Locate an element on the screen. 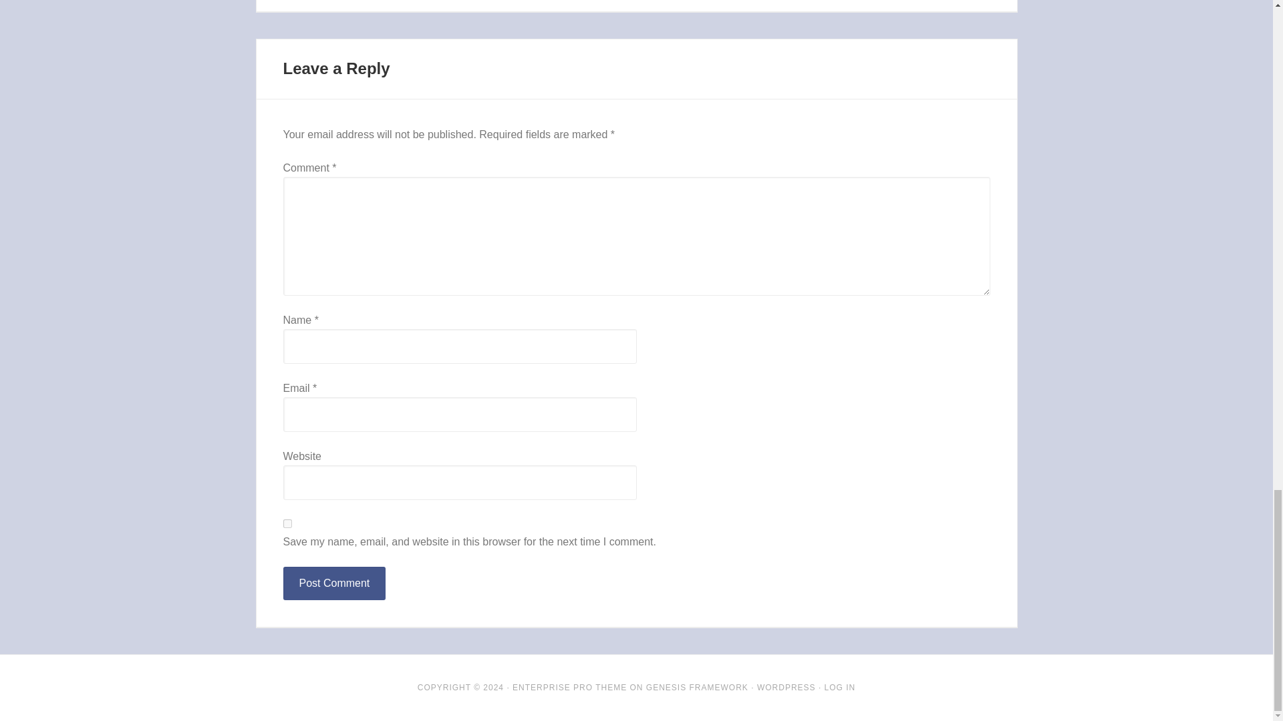 The height and width of the screenshot is (721, 1283). yes is located at coordinates (287, 523).